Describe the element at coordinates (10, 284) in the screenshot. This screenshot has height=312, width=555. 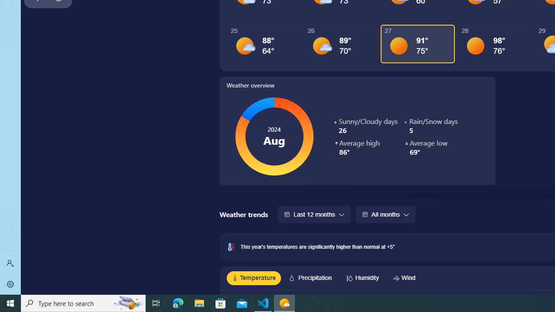
I see `Settings` at that location.